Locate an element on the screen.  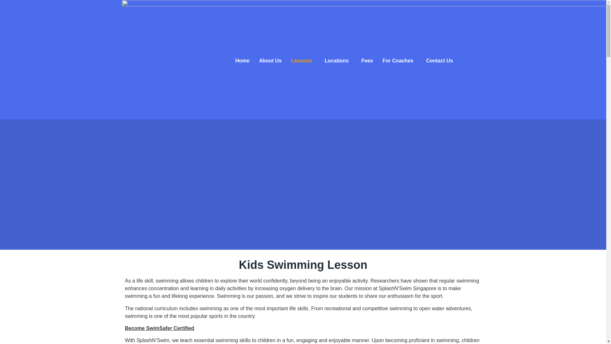
Contact Us is located at coordinates (439, 61).